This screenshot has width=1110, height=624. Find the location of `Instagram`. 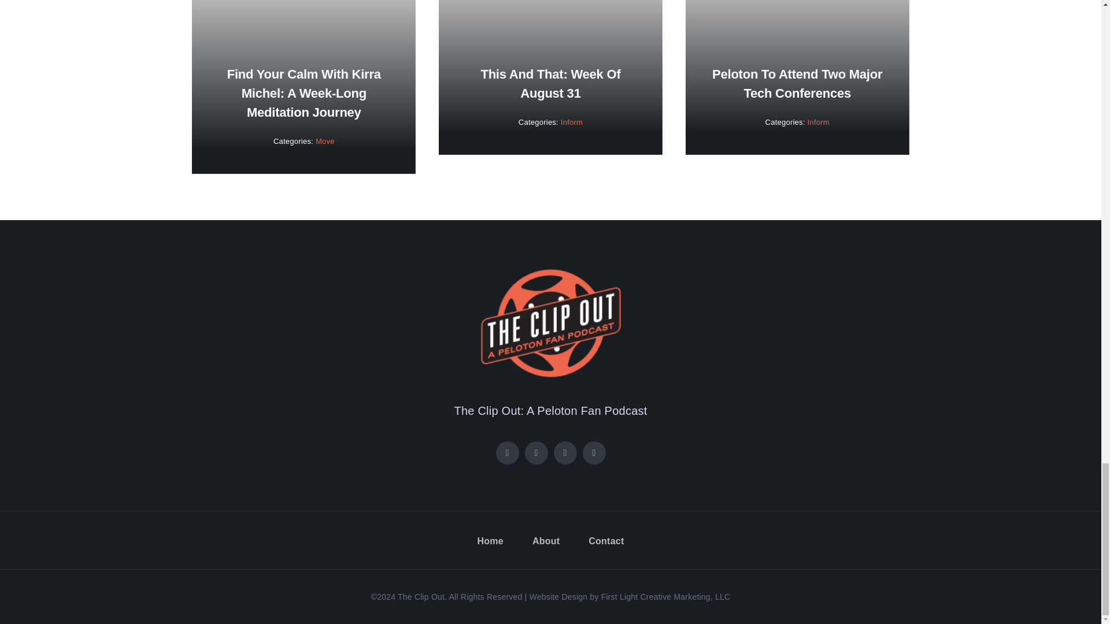

Instagram is located at coordinates (565, 452).